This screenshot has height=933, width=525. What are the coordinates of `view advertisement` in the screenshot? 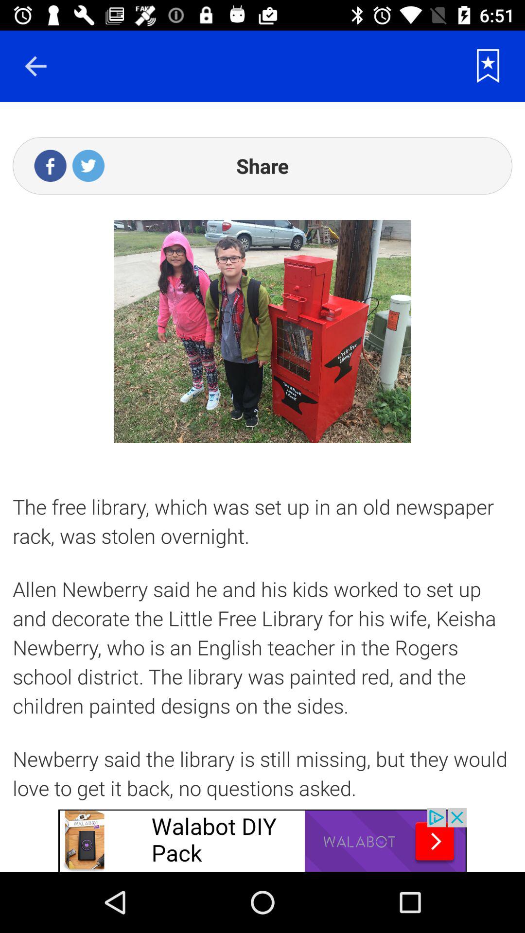 It's located at (262, 840).